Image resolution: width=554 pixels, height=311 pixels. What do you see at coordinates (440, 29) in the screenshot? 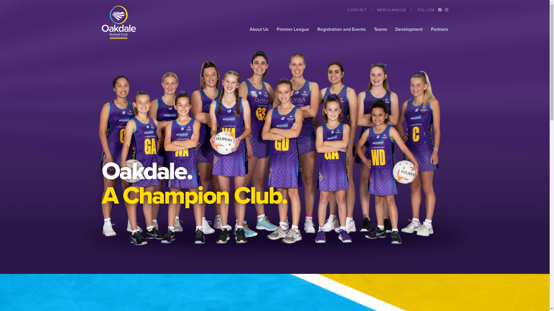
I see `Partners` at bounding box center [440, 29].